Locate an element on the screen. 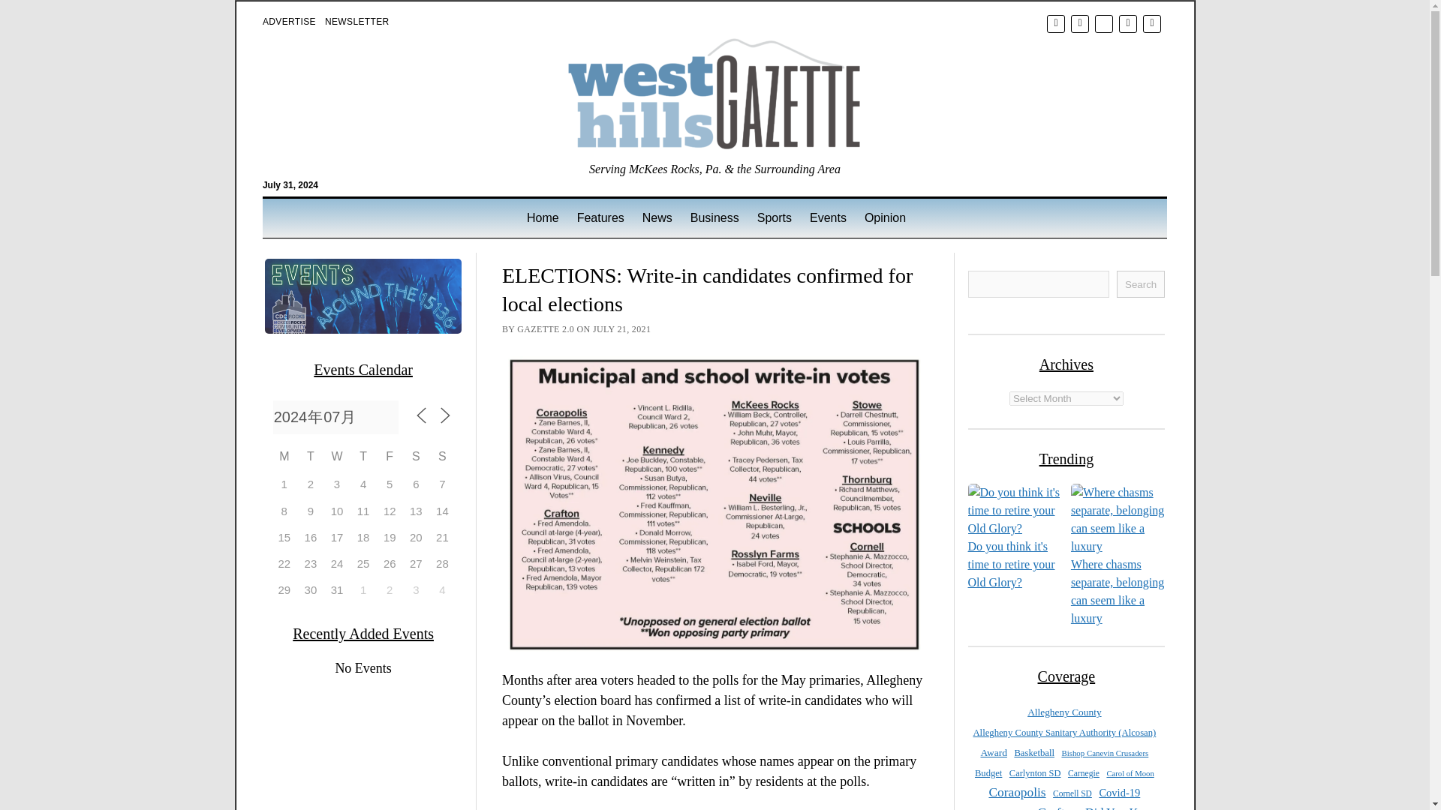 This screenshot has height=810, width=1441. Events is located at coordinates (829, 217).